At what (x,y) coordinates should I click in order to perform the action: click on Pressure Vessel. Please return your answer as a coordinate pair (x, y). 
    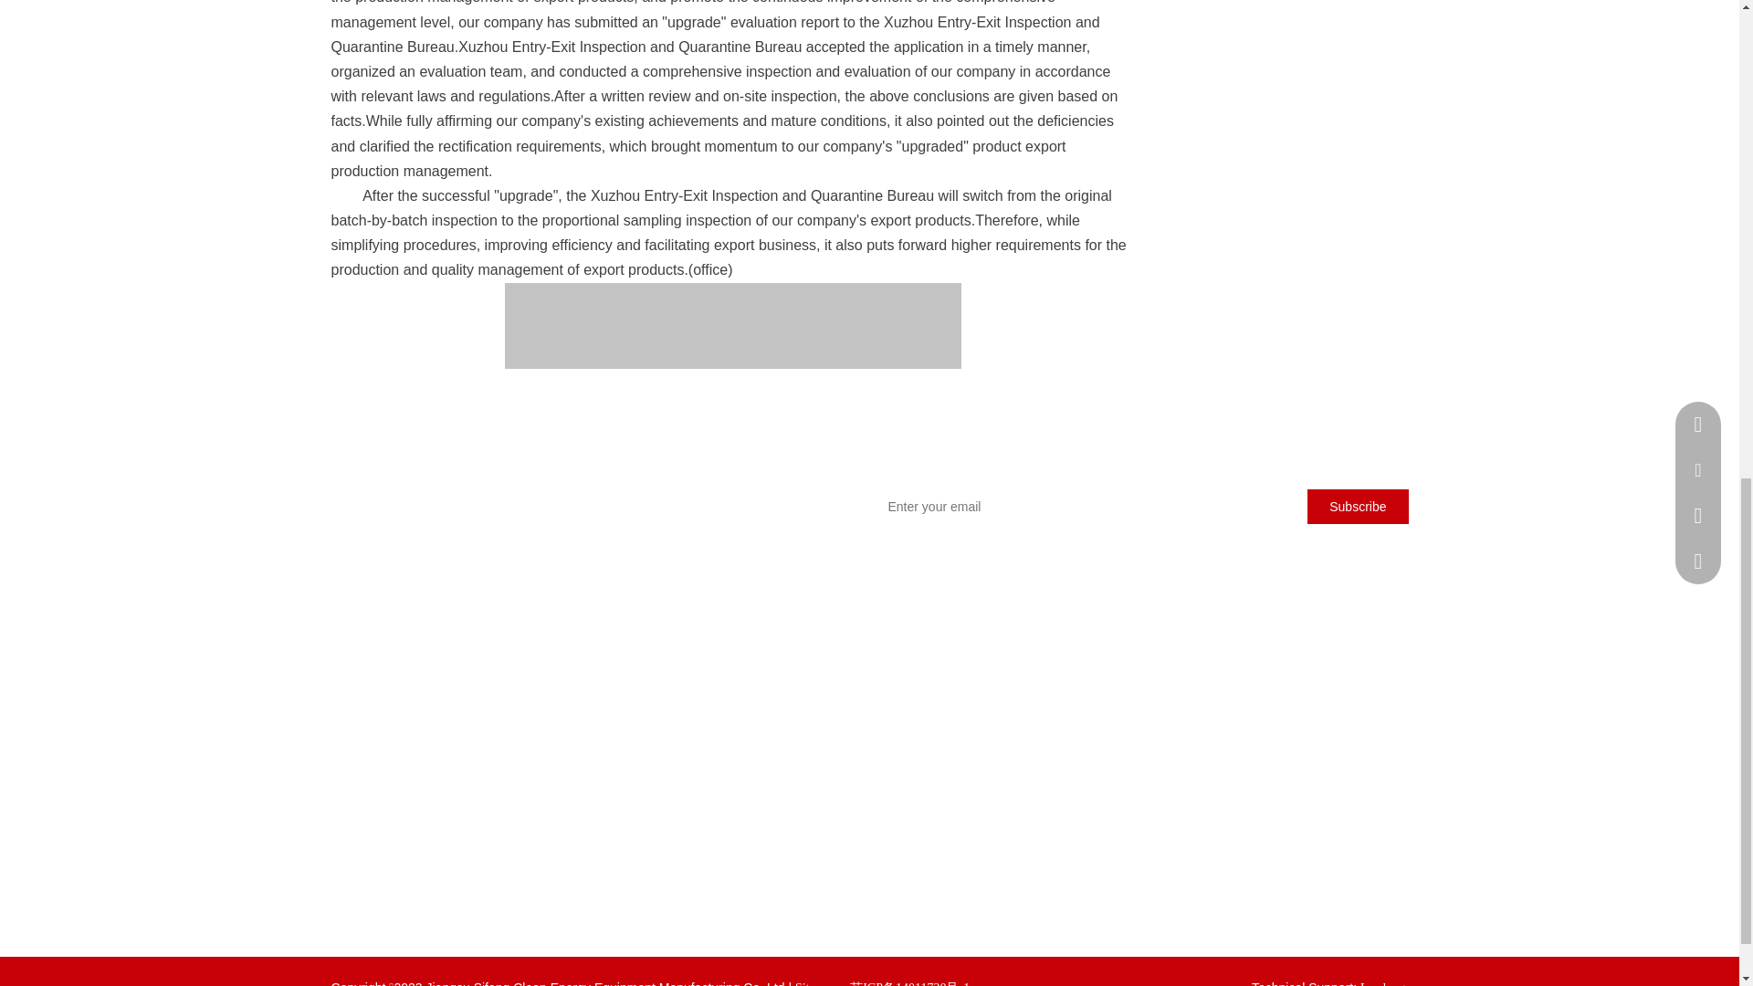
    Looking at the image, I should click on (369, 875).